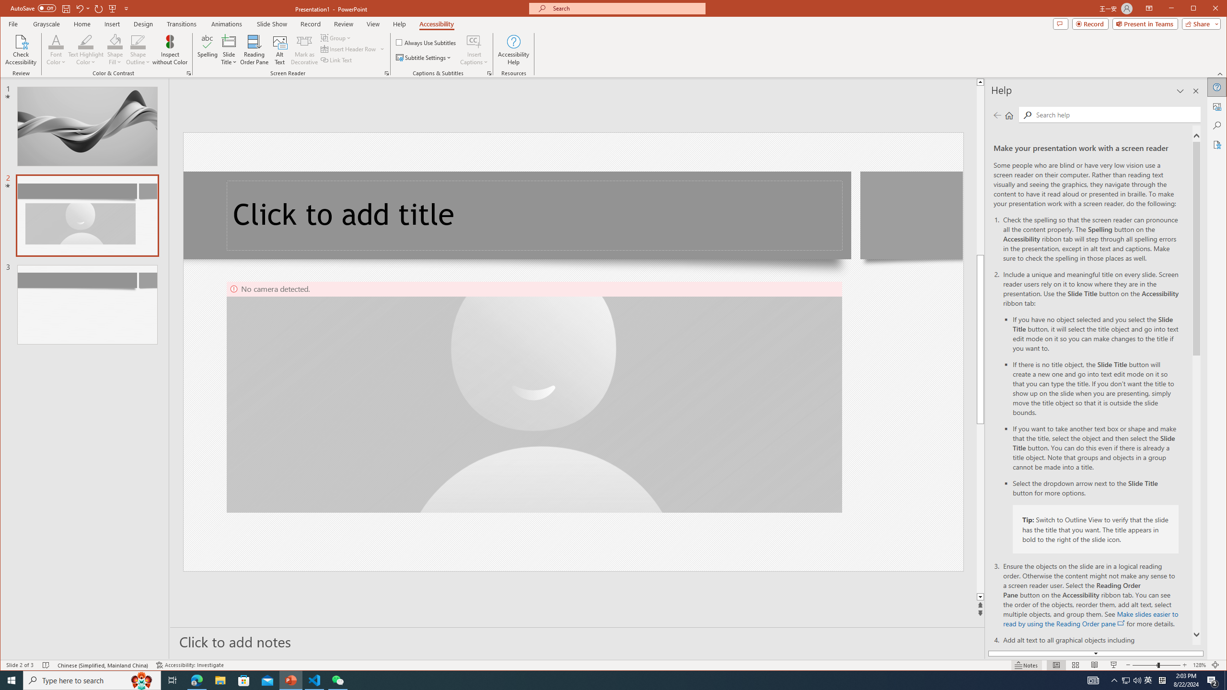 This screenshot has height=690, width=1227. Describe the element at coordinates (474, 50) in the screenshot. I see `Insert Captions` at that location.